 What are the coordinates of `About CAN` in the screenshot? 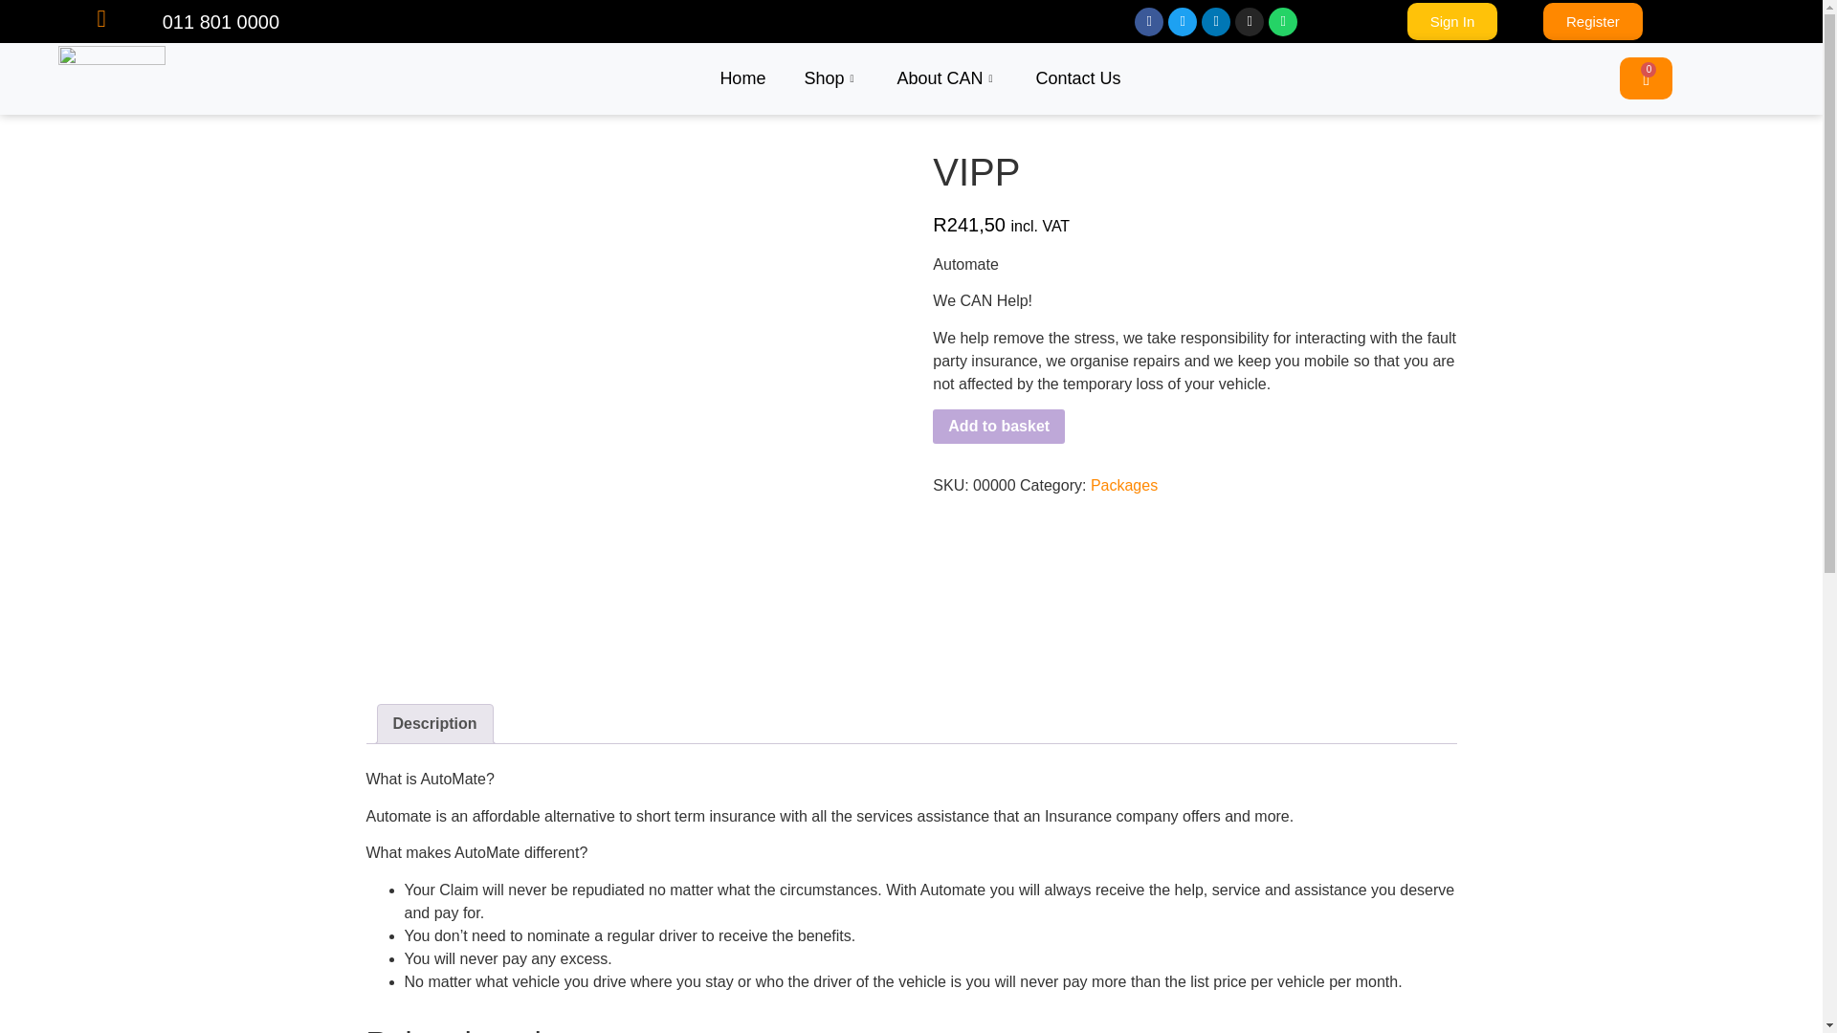 It's located at (946, 78).